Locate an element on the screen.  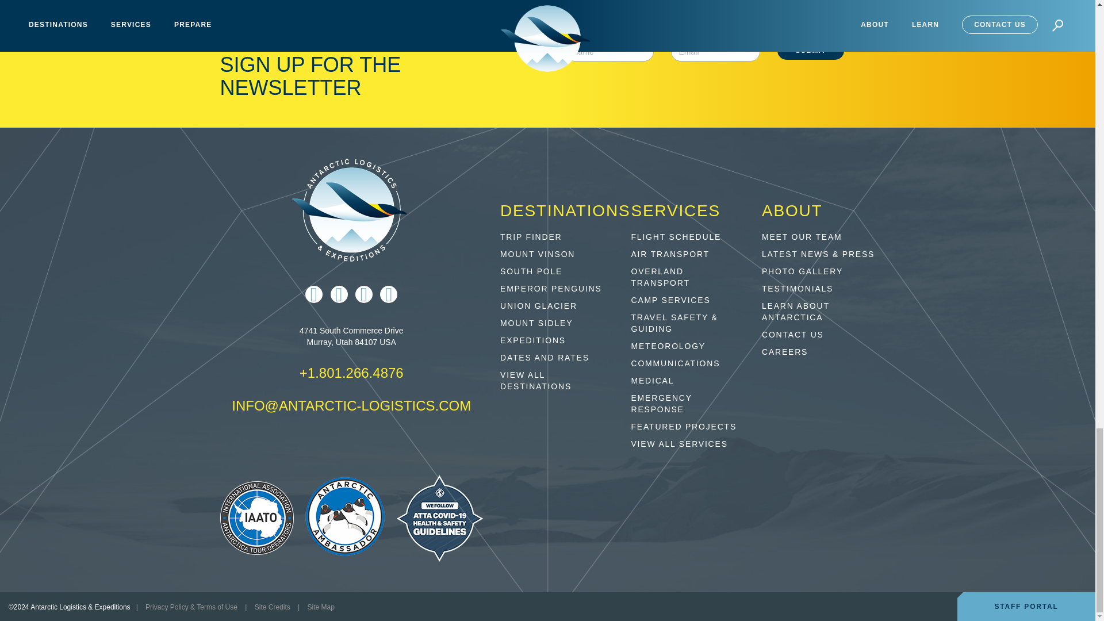
Follow ALE on vimeo is located at coordinates (389, 294).